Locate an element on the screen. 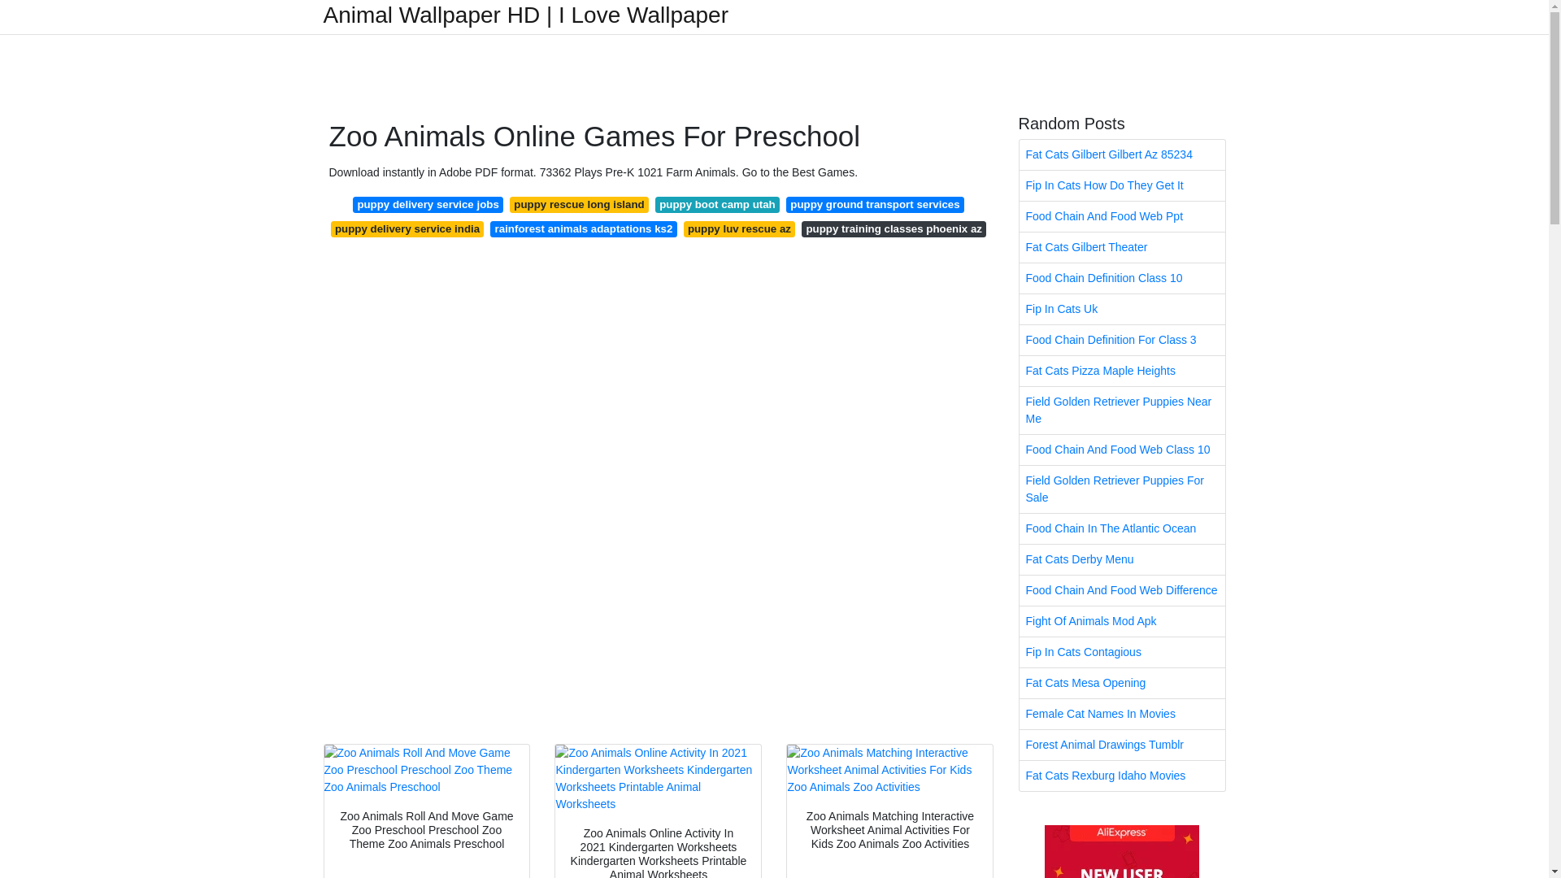 This screenshot has width=1561, height=878. Fip In Cats How Do They Get It is located at coordinates (1122, 185).